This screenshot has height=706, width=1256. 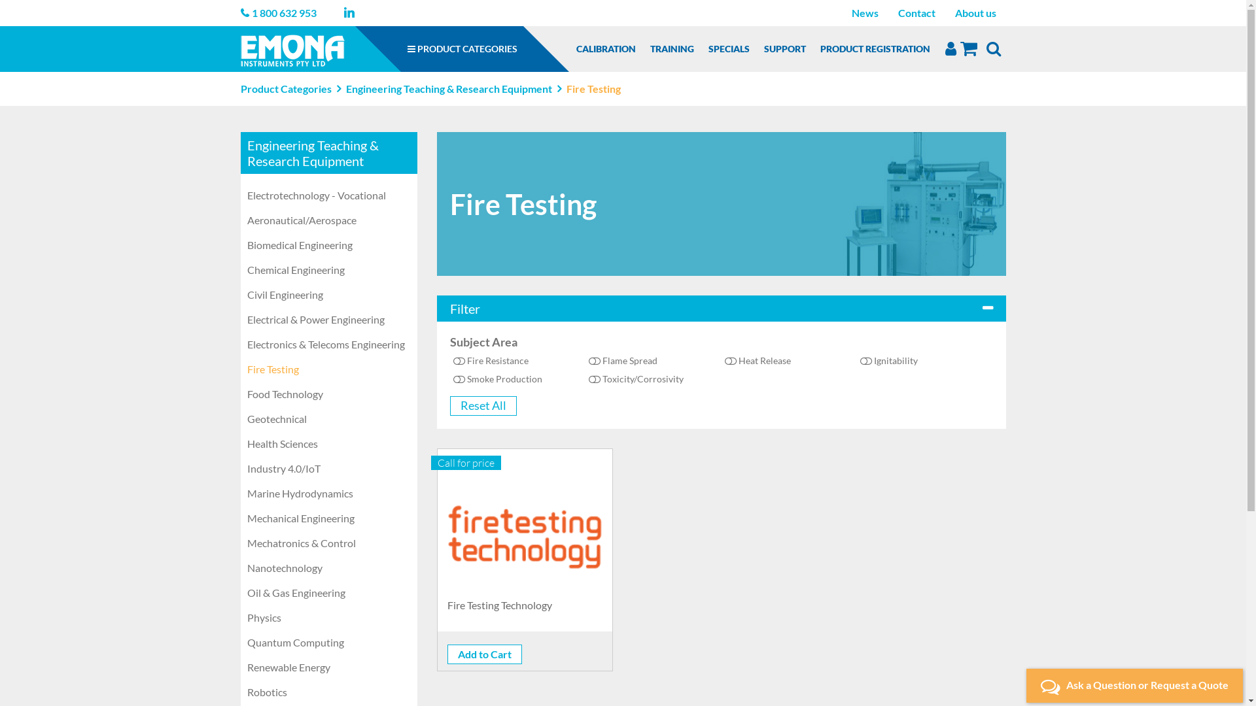 I want to click on Geotechnical, so click(x=329, y=419).